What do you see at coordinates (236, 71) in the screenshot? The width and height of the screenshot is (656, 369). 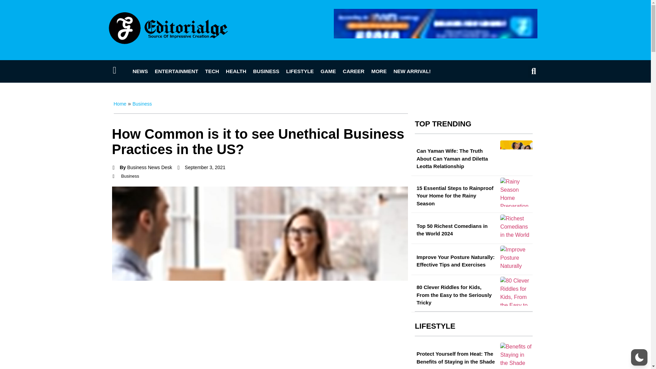 I see `HEALTH` at bounding box center [236, 71].